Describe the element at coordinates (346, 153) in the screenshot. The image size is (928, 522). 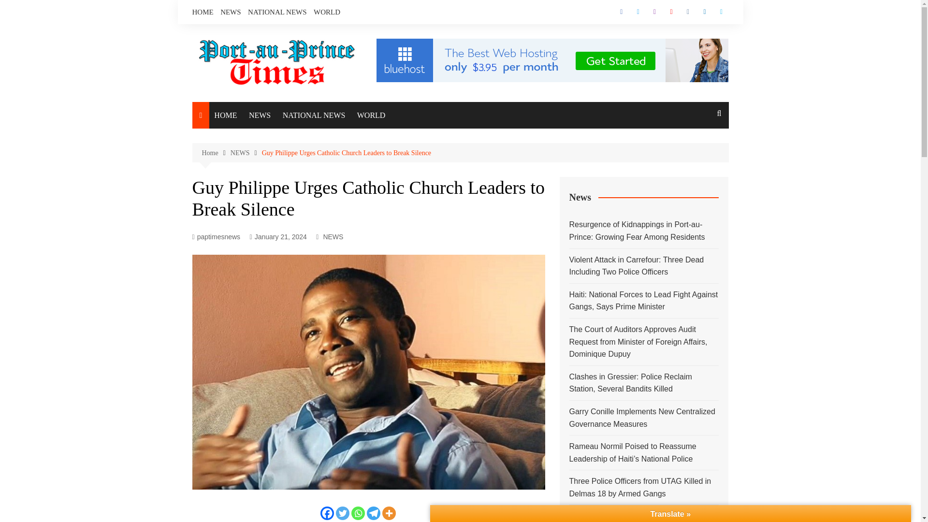
I see `Guy Philippe Urges Catholic Church Leaders to Break Silence` at that location.